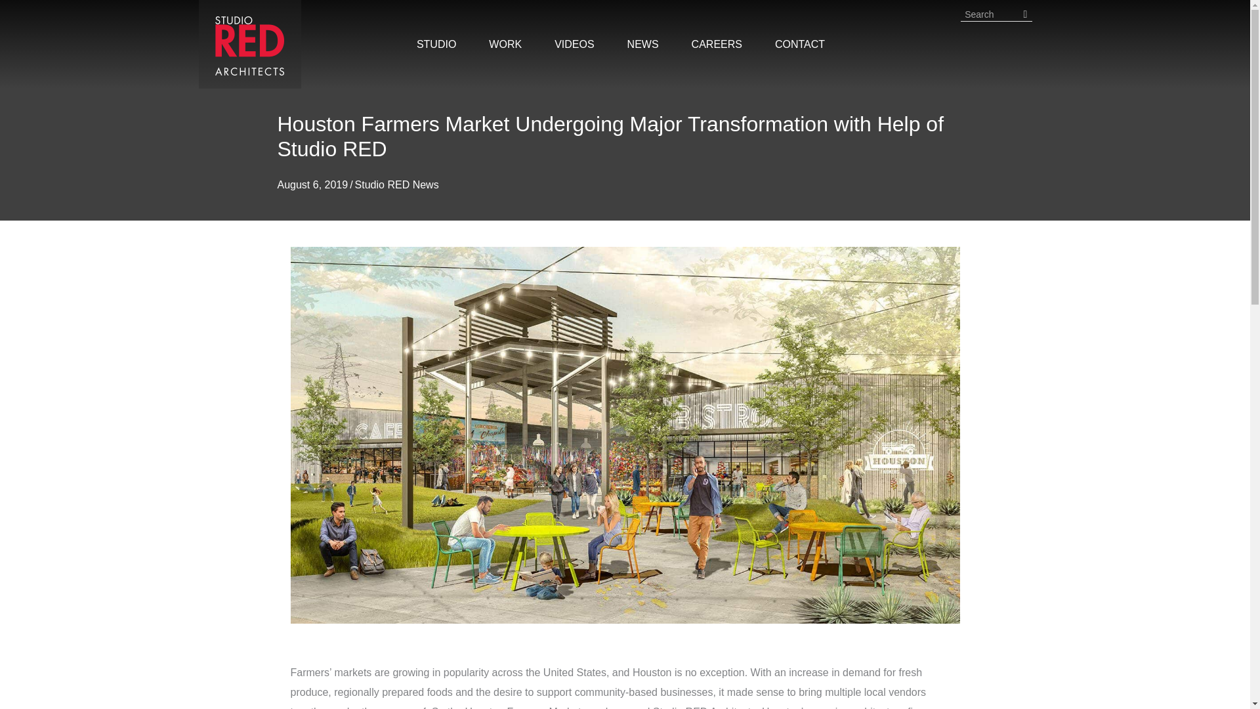  Describe the element at coordinates (990, 14) in the screenshot. I see `Search` at that location.